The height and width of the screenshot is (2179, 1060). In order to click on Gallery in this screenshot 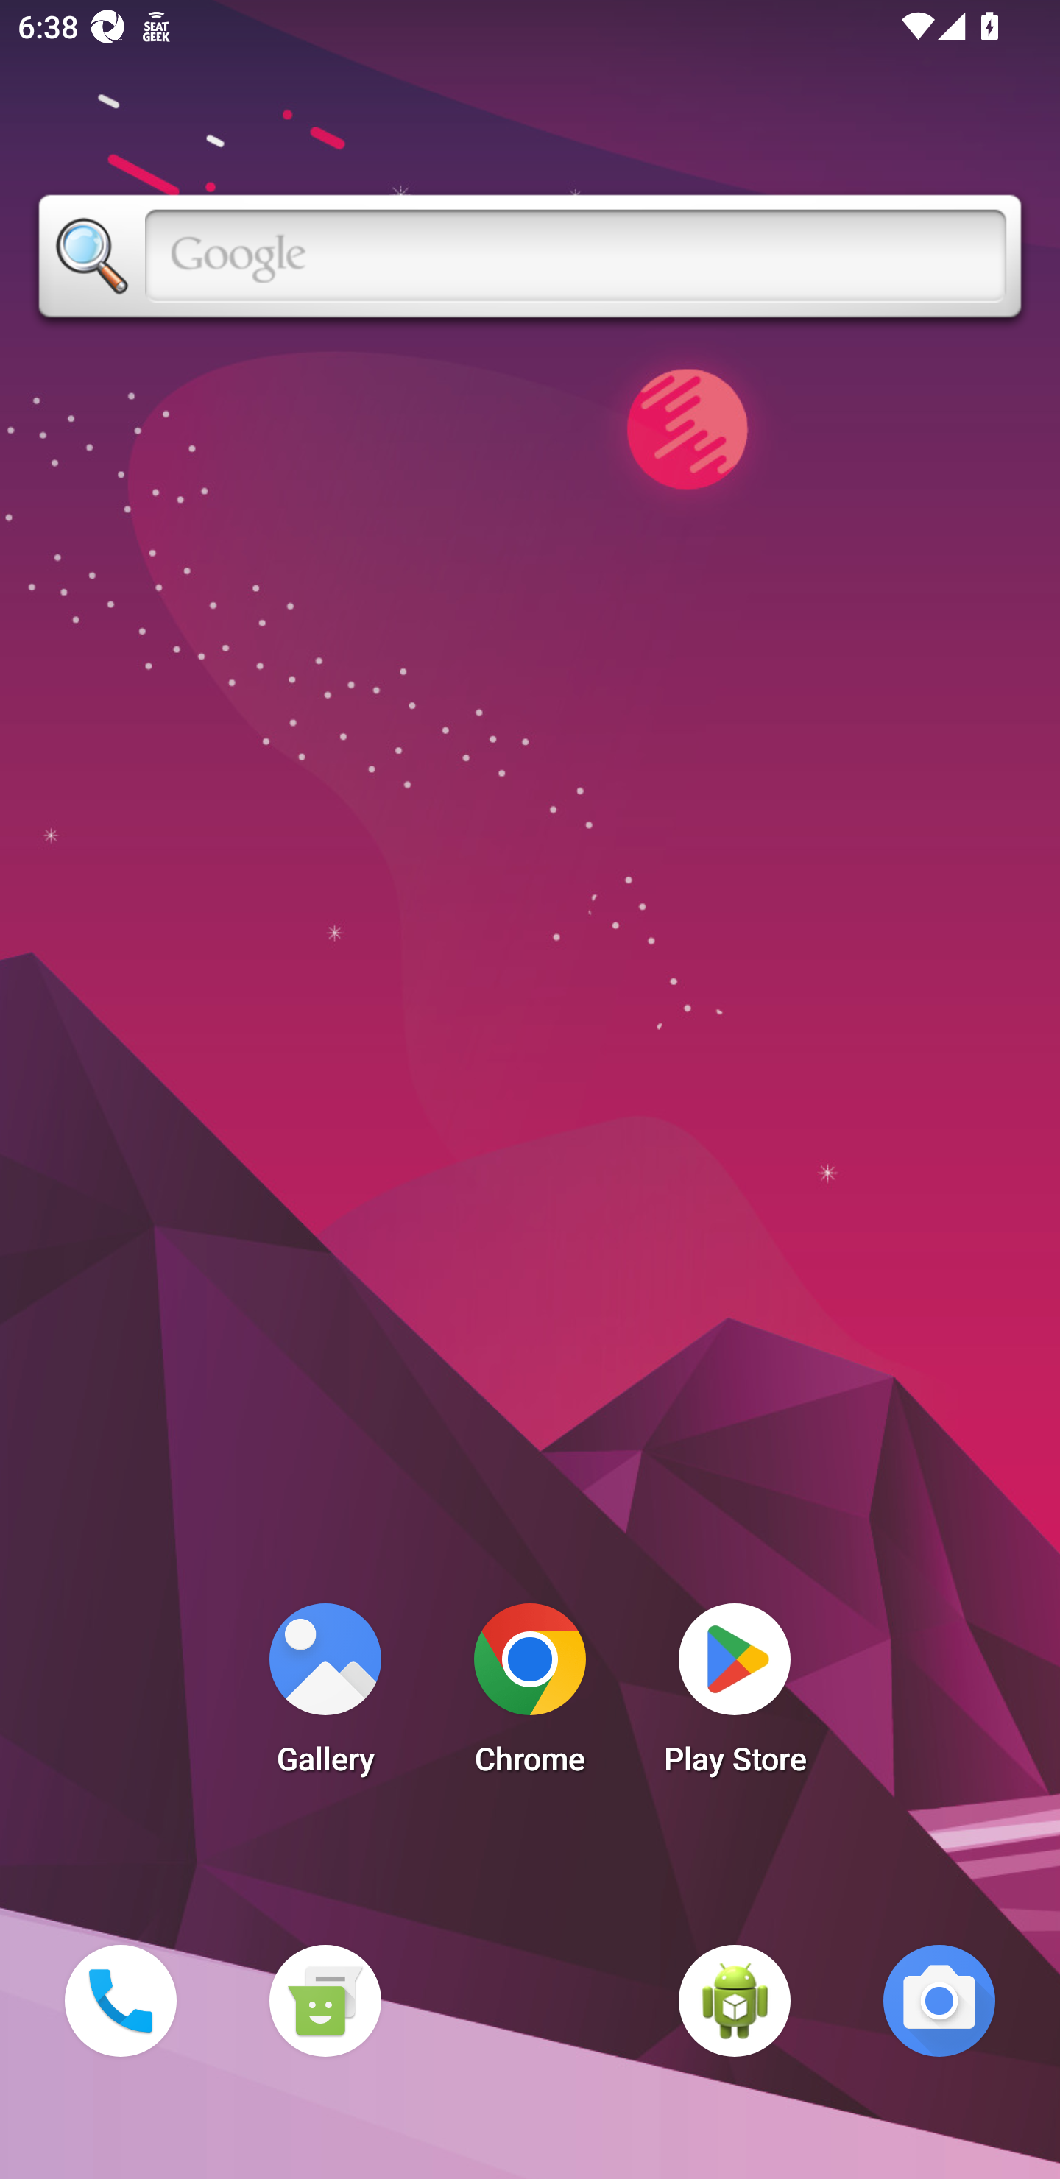, I will do `click(325, 1696)`.